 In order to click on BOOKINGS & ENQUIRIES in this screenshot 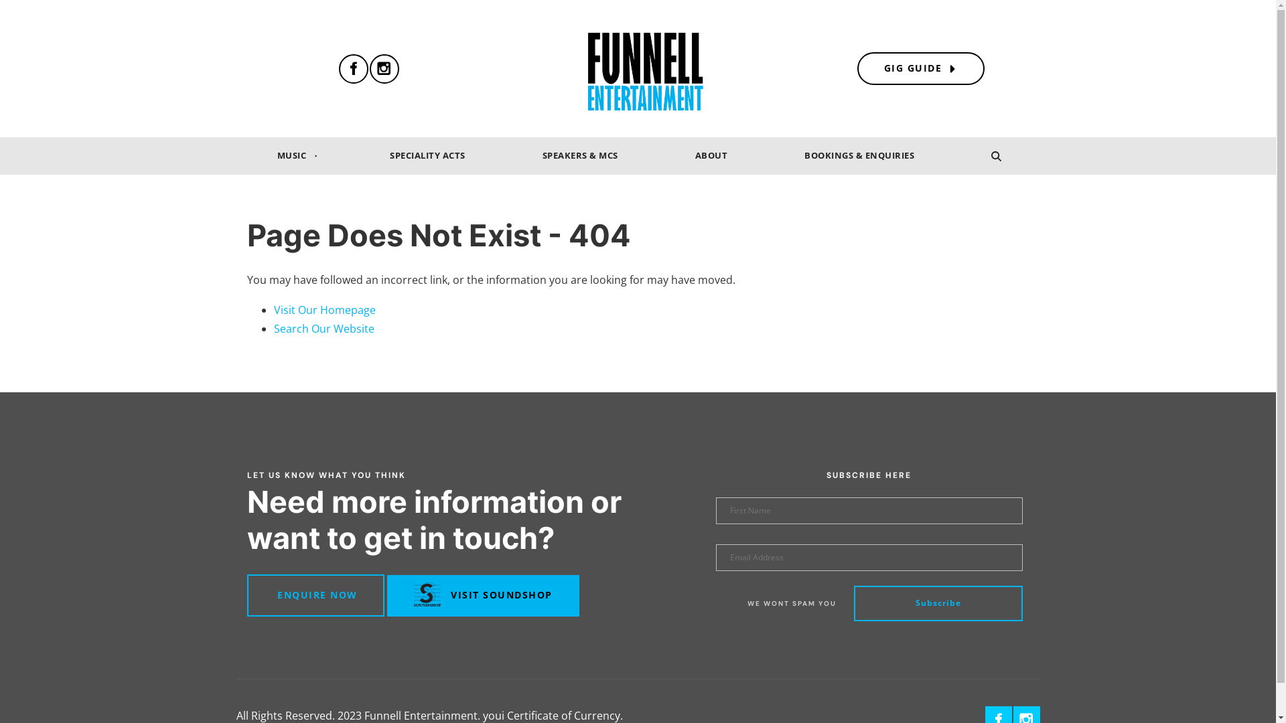, I will do `click(860, 155)`.